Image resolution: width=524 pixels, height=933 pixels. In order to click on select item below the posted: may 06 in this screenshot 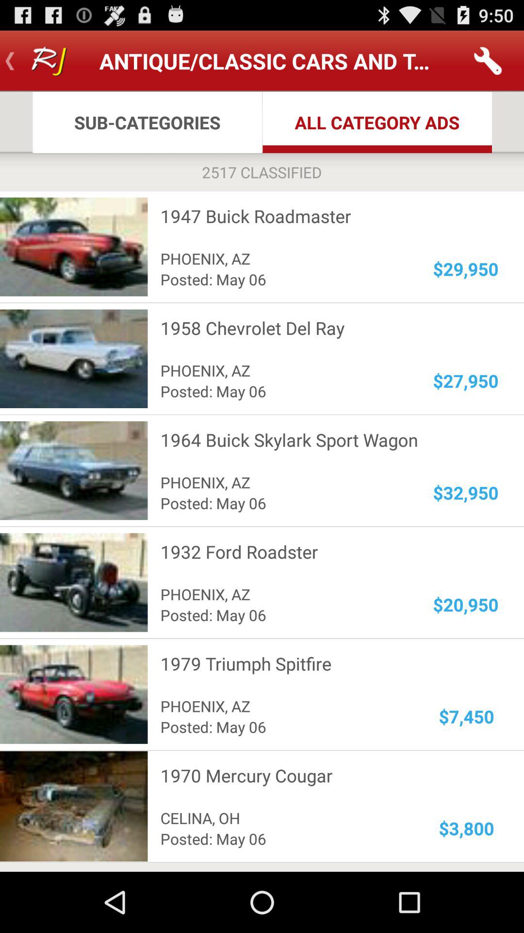, I will do `click(323, 664)`.